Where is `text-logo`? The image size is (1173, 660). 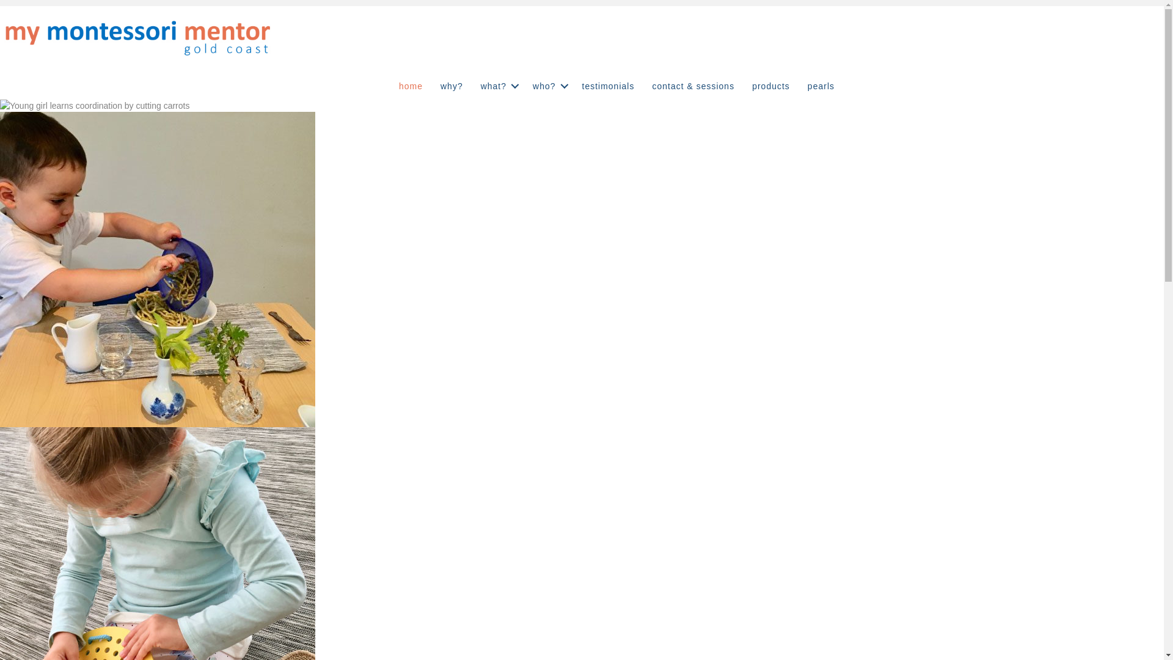
text-logo is located at coordinates (137, 34).